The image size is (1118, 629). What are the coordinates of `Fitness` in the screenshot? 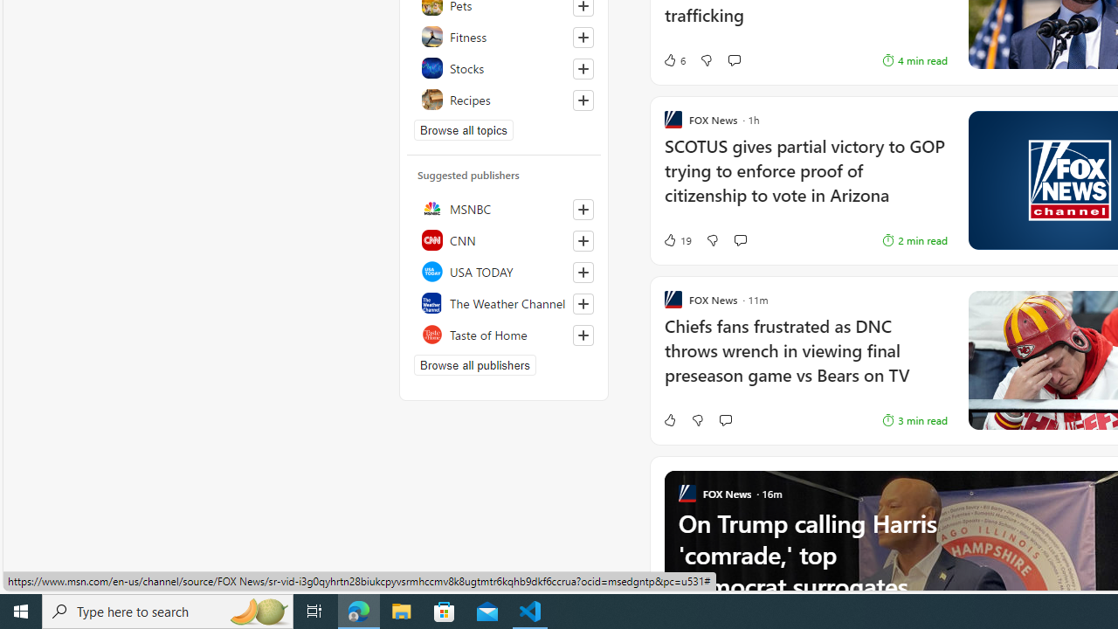 It's located at (504, 37).